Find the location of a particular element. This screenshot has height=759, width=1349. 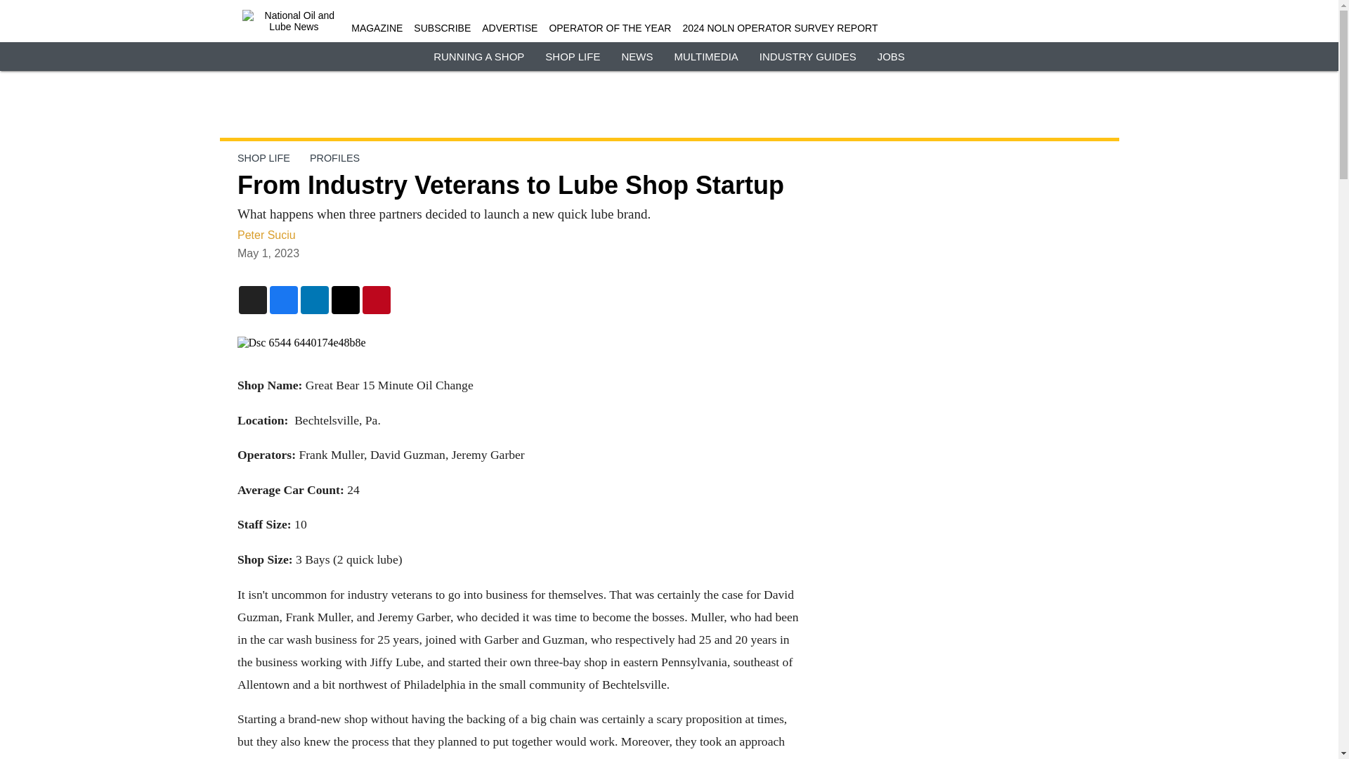

MULTIMEDIA is located at coordinates (705, 56).